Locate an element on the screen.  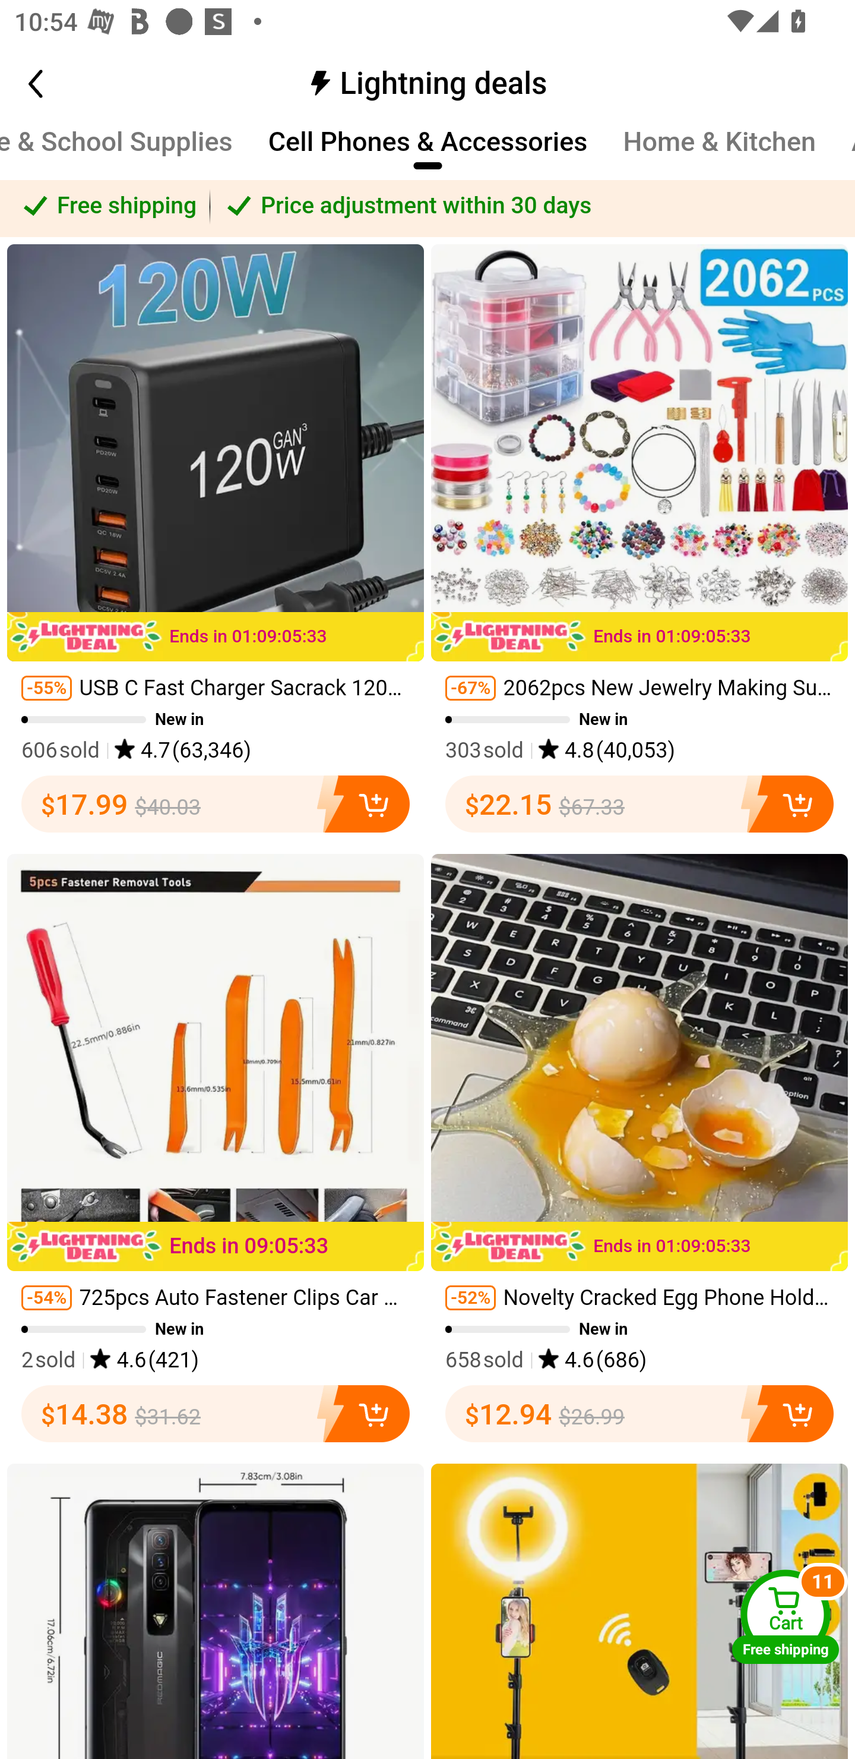
Free shipping is located at coordinates (106, 206).